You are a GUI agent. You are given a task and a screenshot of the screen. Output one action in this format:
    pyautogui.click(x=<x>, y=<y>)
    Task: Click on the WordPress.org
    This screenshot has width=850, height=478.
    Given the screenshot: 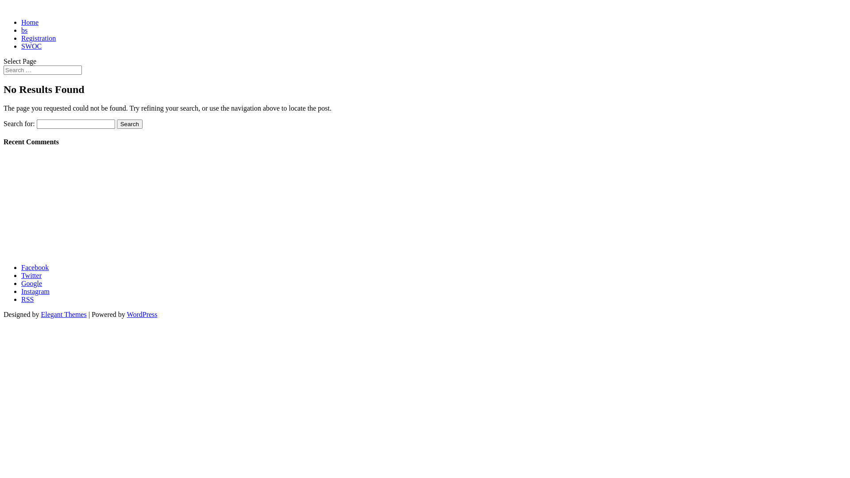 What is the action you would take?
    pyautogui.click(x=42, y=252)
    